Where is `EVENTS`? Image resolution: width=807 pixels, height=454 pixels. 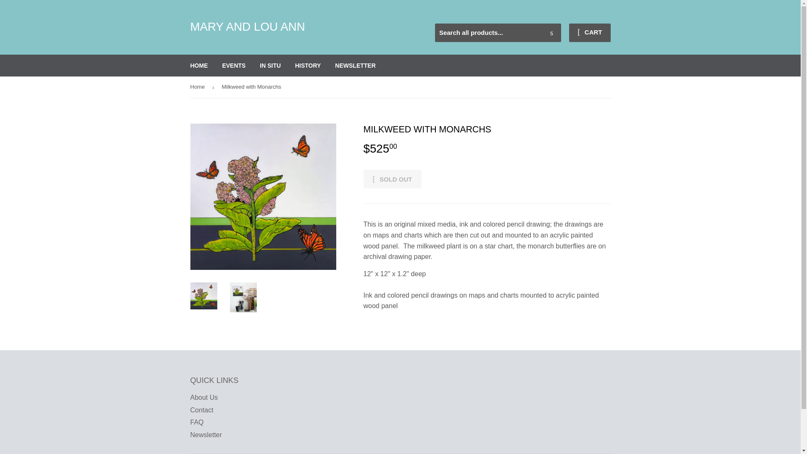
EVENTS is located at coordinates (234, 66).